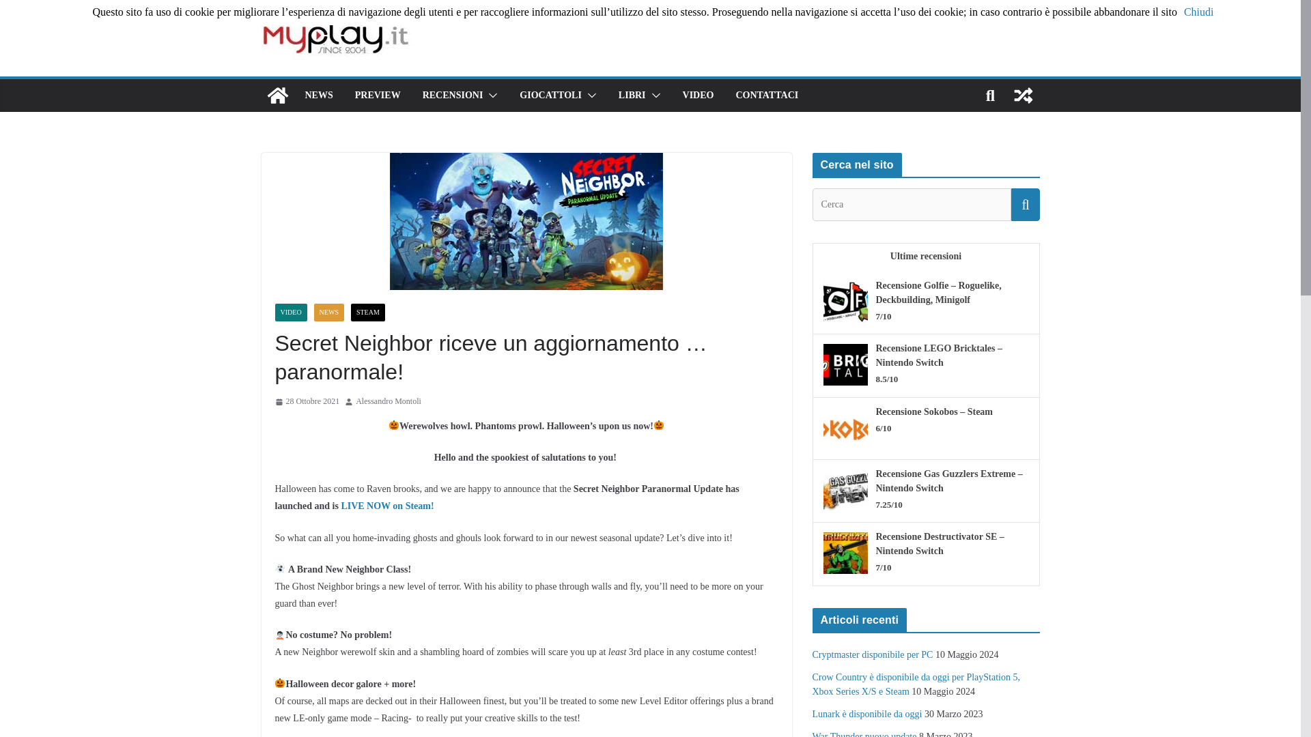  Describe the element at coordinates (453, 96) in the screenshot. I see `RECENSIONI` at that location.